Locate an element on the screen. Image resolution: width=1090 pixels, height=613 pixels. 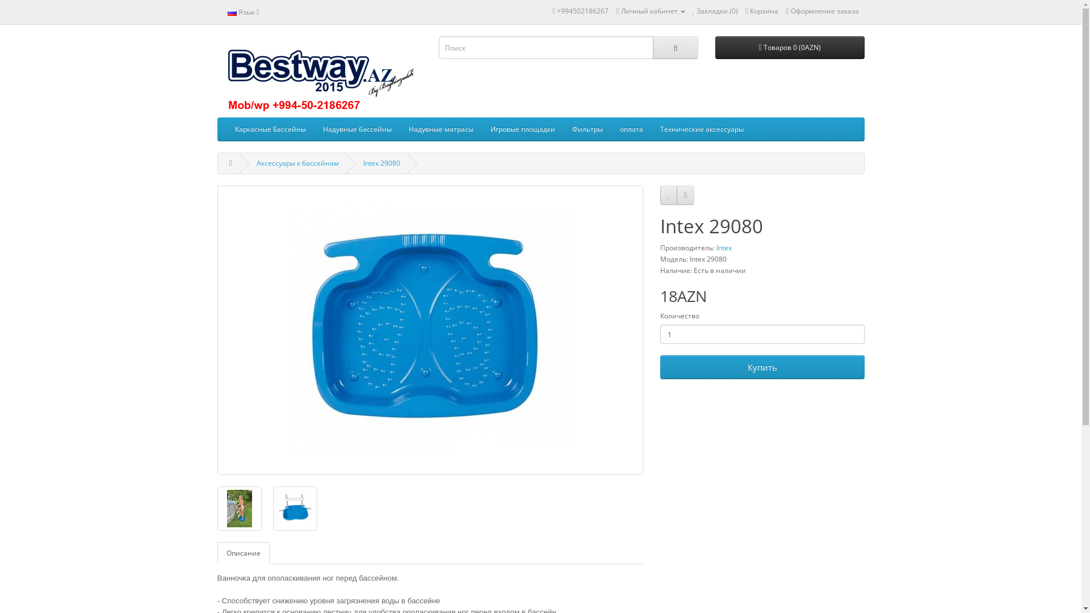
Intex 29080 is located at coordinates (295, 509).